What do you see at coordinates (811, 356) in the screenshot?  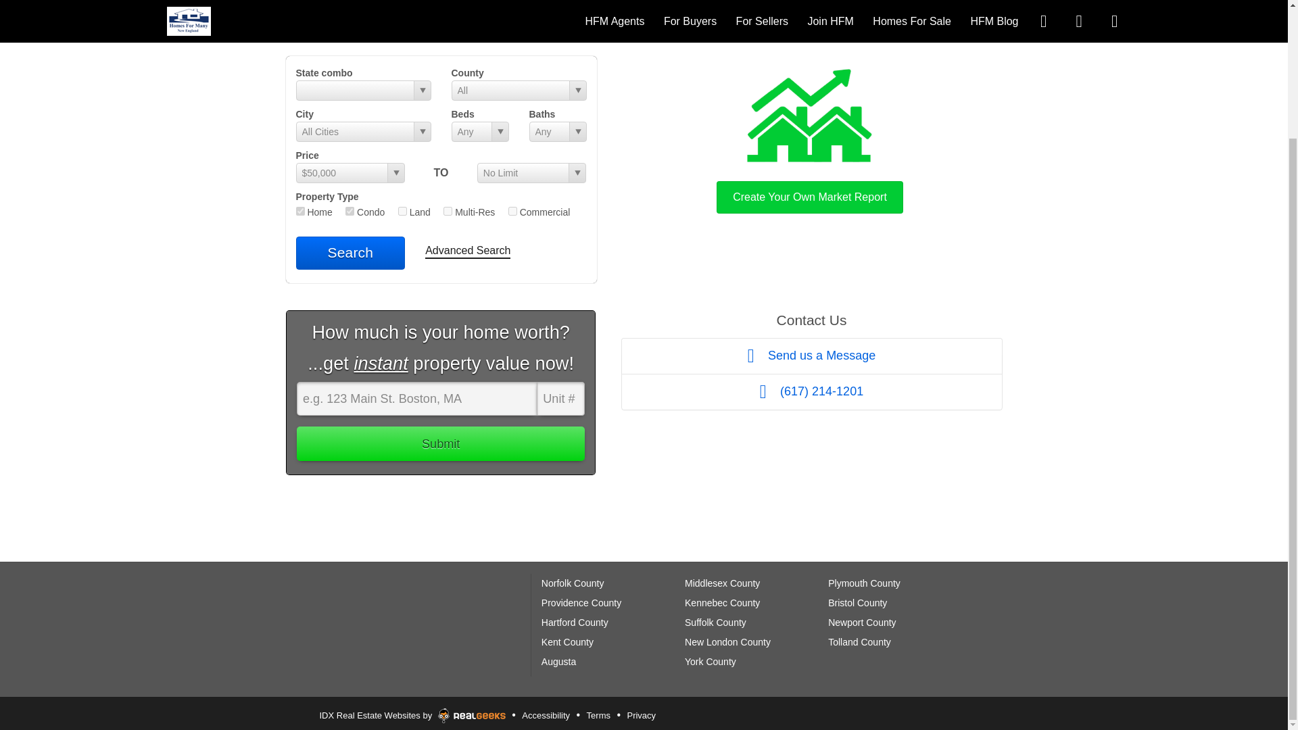 I see `Send us a Message` at bounding box center [811, 356].